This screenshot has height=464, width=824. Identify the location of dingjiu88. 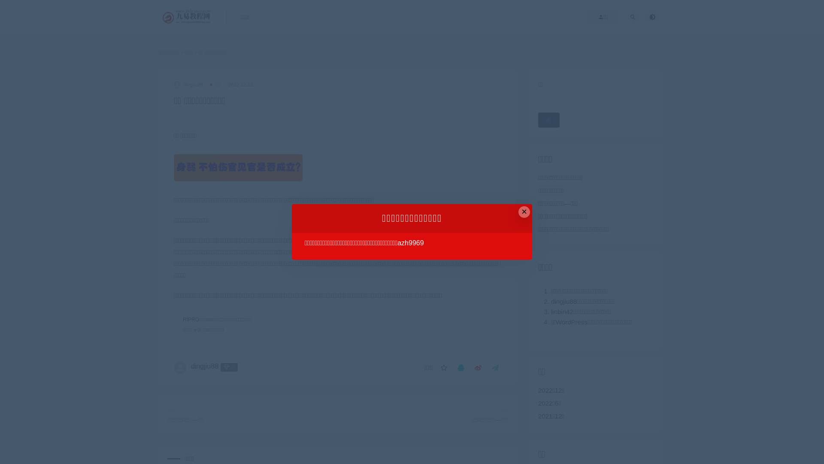
(204, 366).